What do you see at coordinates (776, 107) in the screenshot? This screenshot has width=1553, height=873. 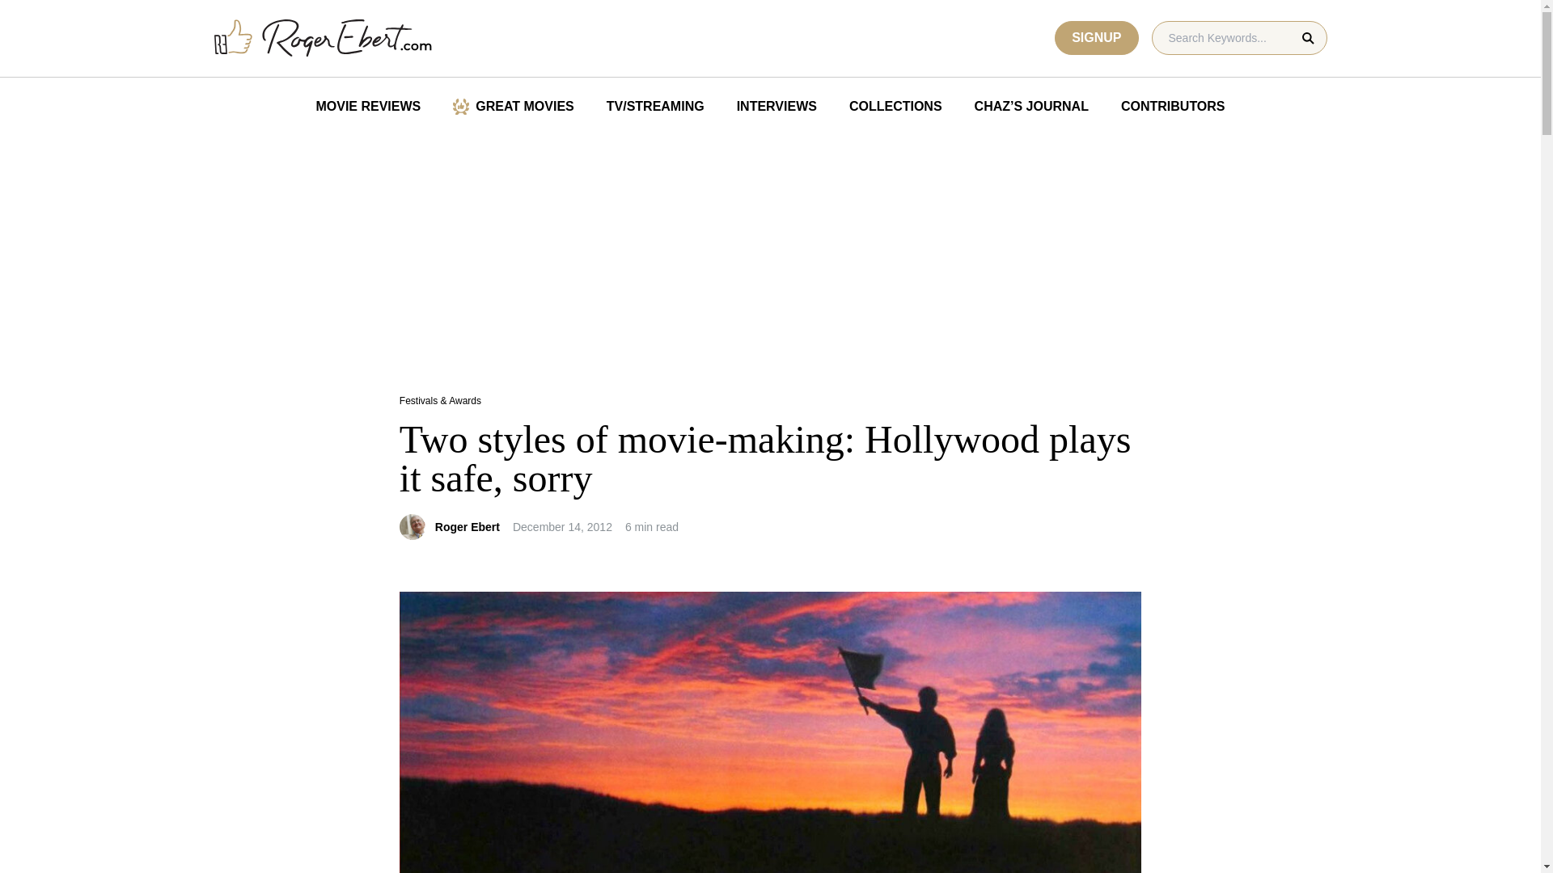 I see `INTERVIEWS` at bounding box center [776, 107].